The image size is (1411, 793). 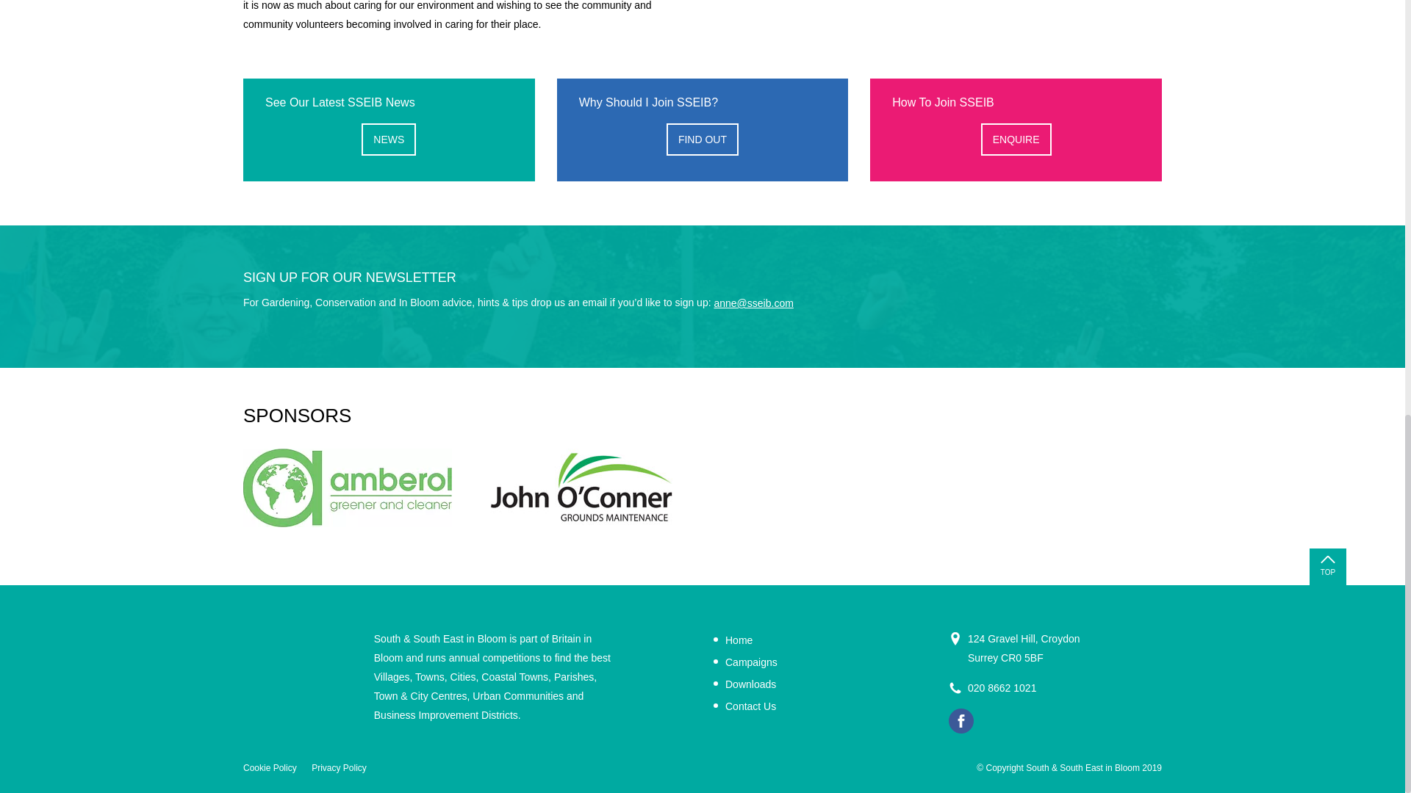 I want to click on John O'Conner Grounds Maintenance, so click(x=582, y=488).